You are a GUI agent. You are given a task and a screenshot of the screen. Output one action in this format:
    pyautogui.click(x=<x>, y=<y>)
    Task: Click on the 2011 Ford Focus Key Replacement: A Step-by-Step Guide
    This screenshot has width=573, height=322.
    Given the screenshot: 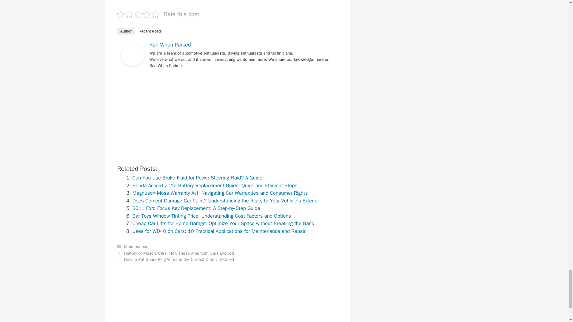 What is the action you would take?
    pyautogui.click(x=196, y=208)
    